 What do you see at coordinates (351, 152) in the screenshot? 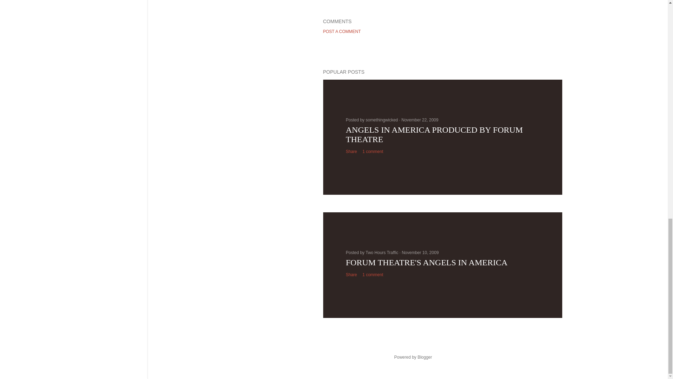
I see `Share` at bounding box center [351, 152].